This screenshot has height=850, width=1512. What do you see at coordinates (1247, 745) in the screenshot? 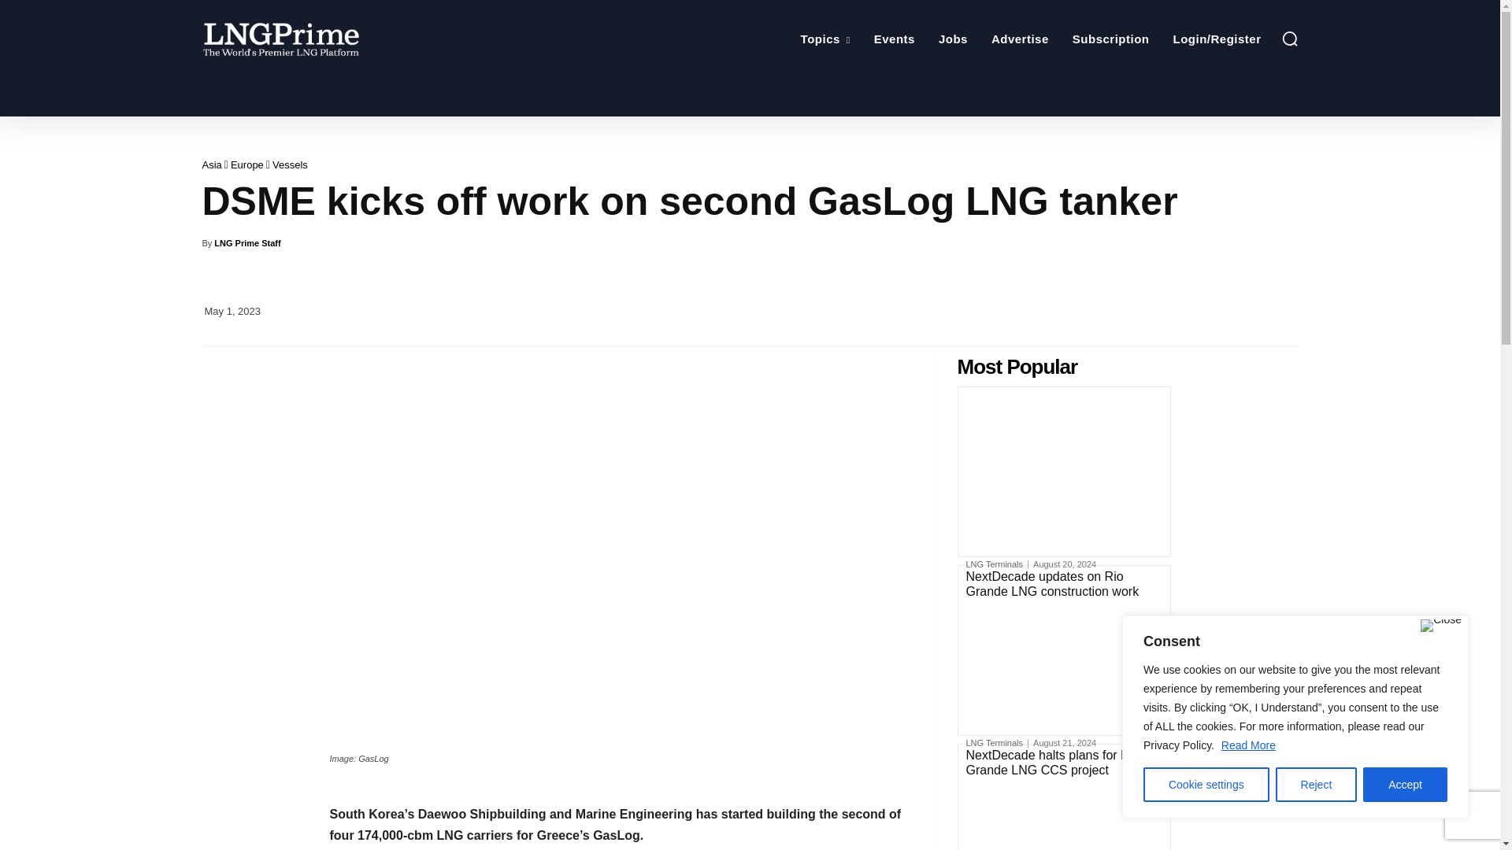
I see `Read More` at bounding box center [1247, 745].